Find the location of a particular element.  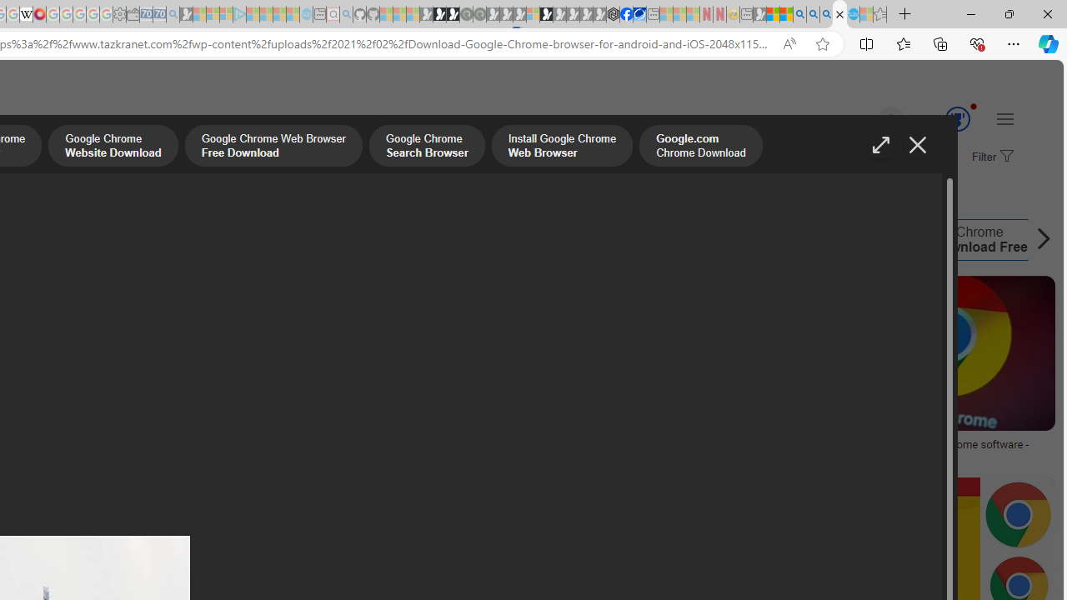

Image result for Google Chrome Internet Browser Download is located at coordinates (940, 353).